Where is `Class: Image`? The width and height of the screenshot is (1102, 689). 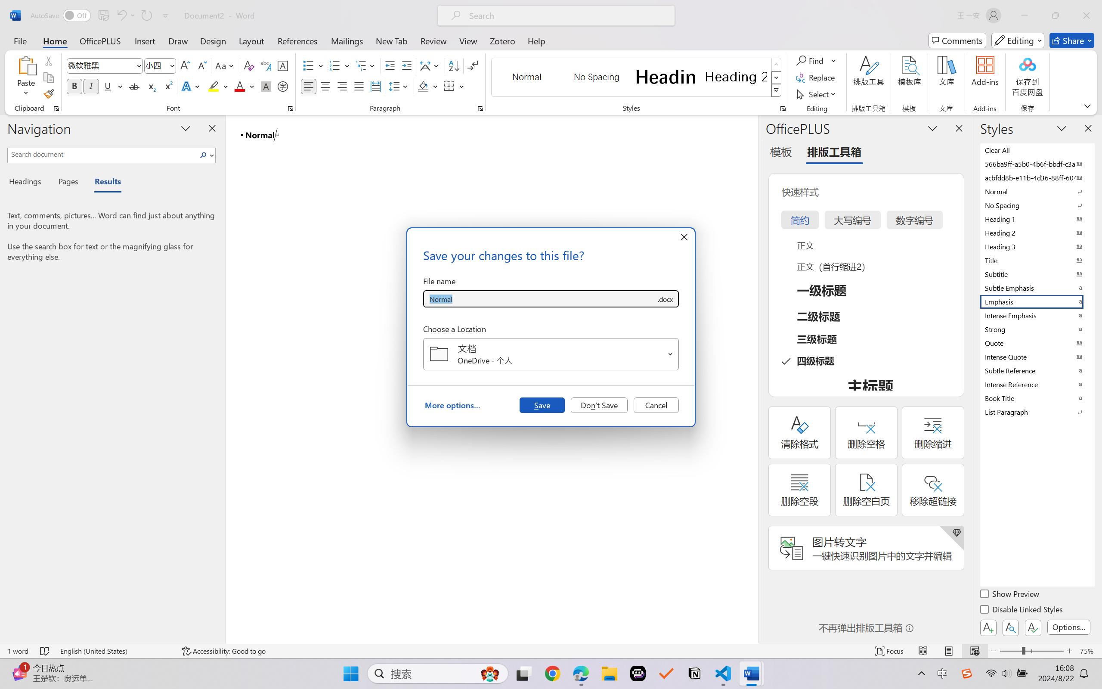
Class: Image is located at coordinates (967, 673).